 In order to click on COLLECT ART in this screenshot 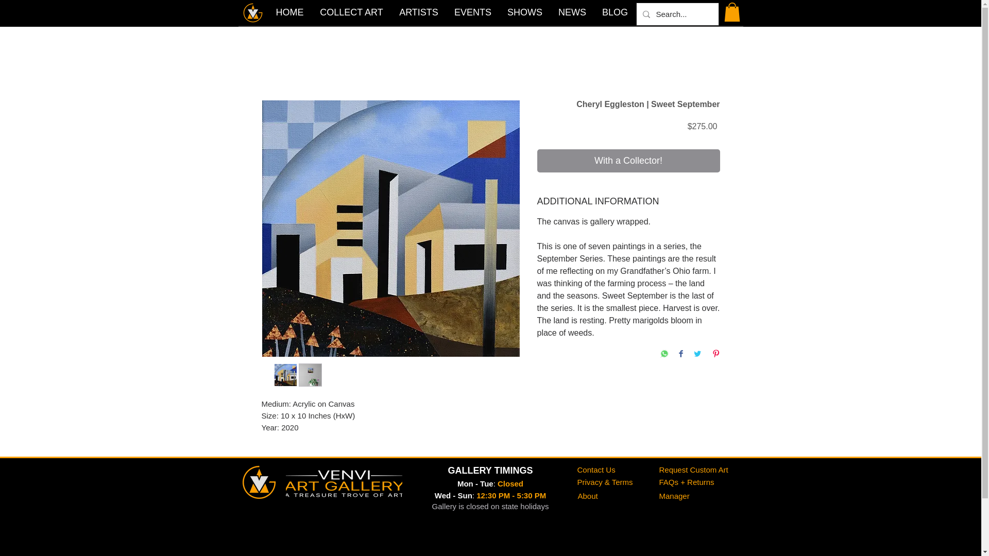, I will do `click(352, 12)`.